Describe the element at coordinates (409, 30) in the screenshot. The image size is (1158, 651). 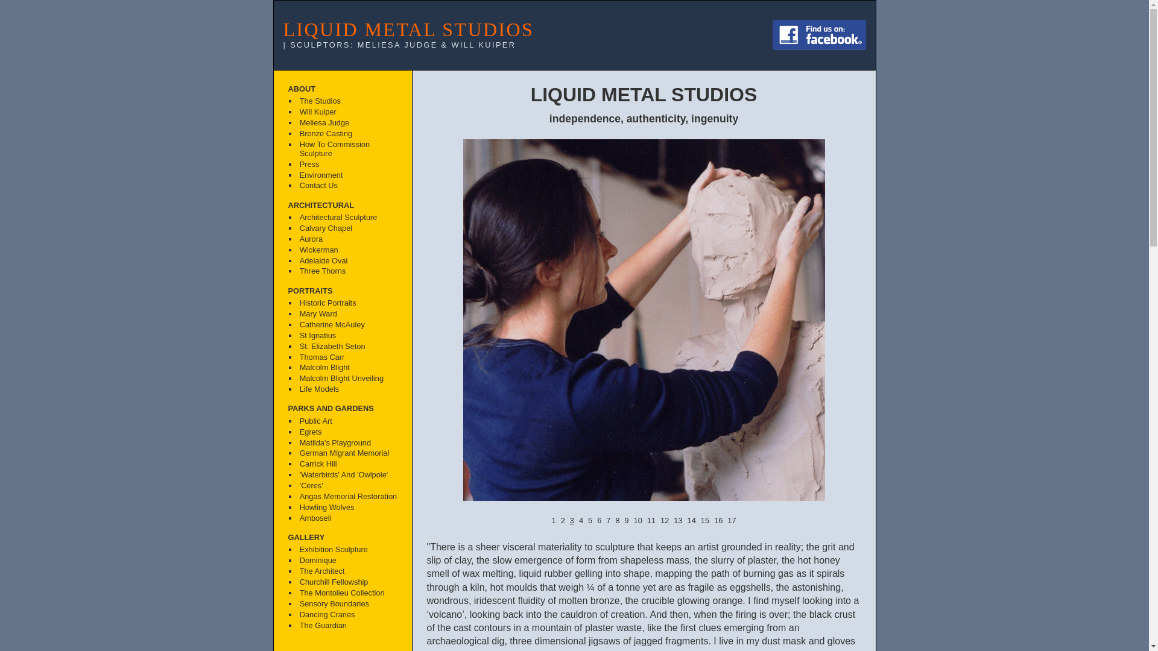
I see `LIQUID METAL STUDIOS` at that location.